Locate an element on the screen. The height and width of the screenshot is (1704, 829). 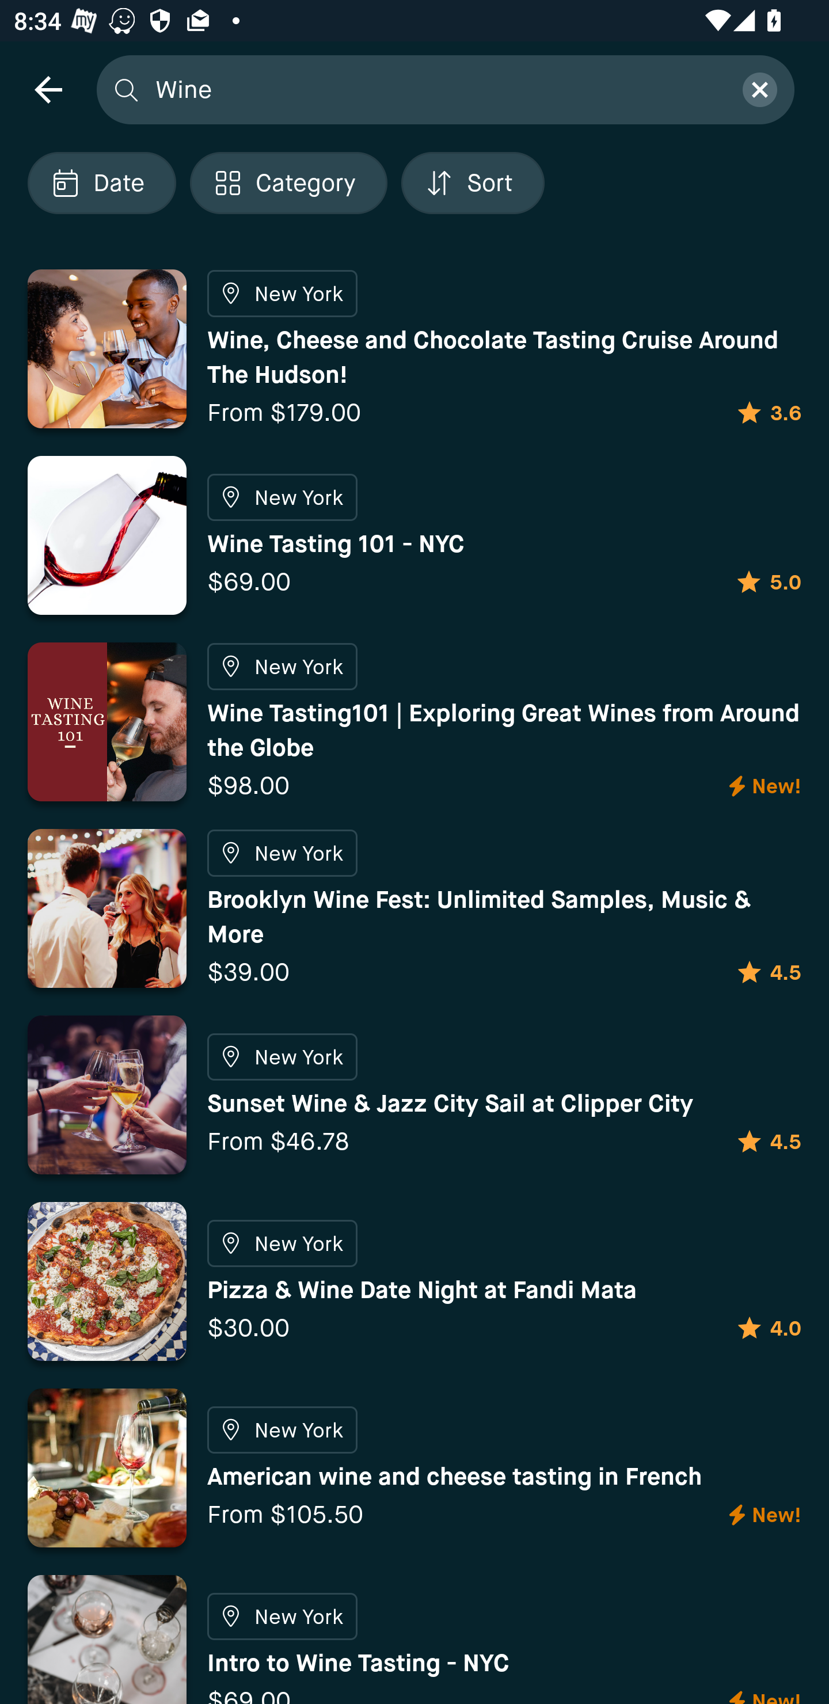
navigation icon is located at coordinates (48, 89).